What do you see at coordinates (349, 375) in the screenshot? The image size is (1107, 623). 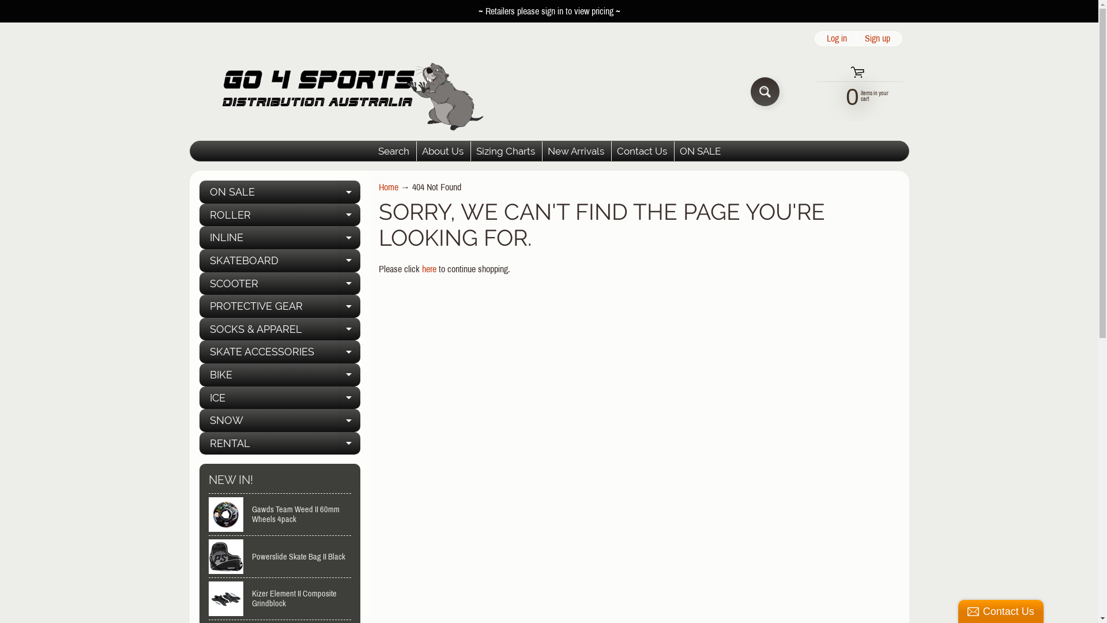 I see `EXPAND CHILD MENU` at bounding box center [349, 375].